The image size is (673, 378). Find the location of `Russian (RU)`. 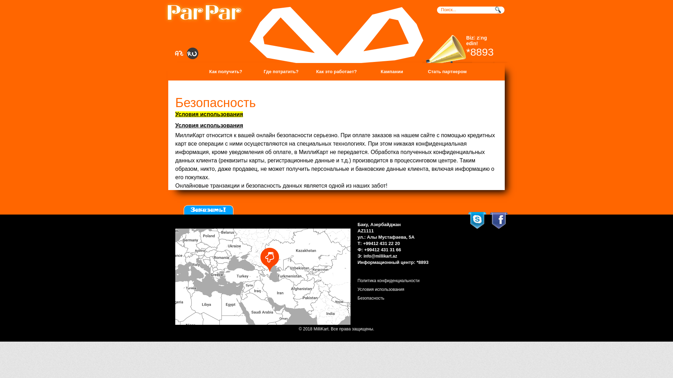

Russian (RU) is located at coordinates (192, 54).